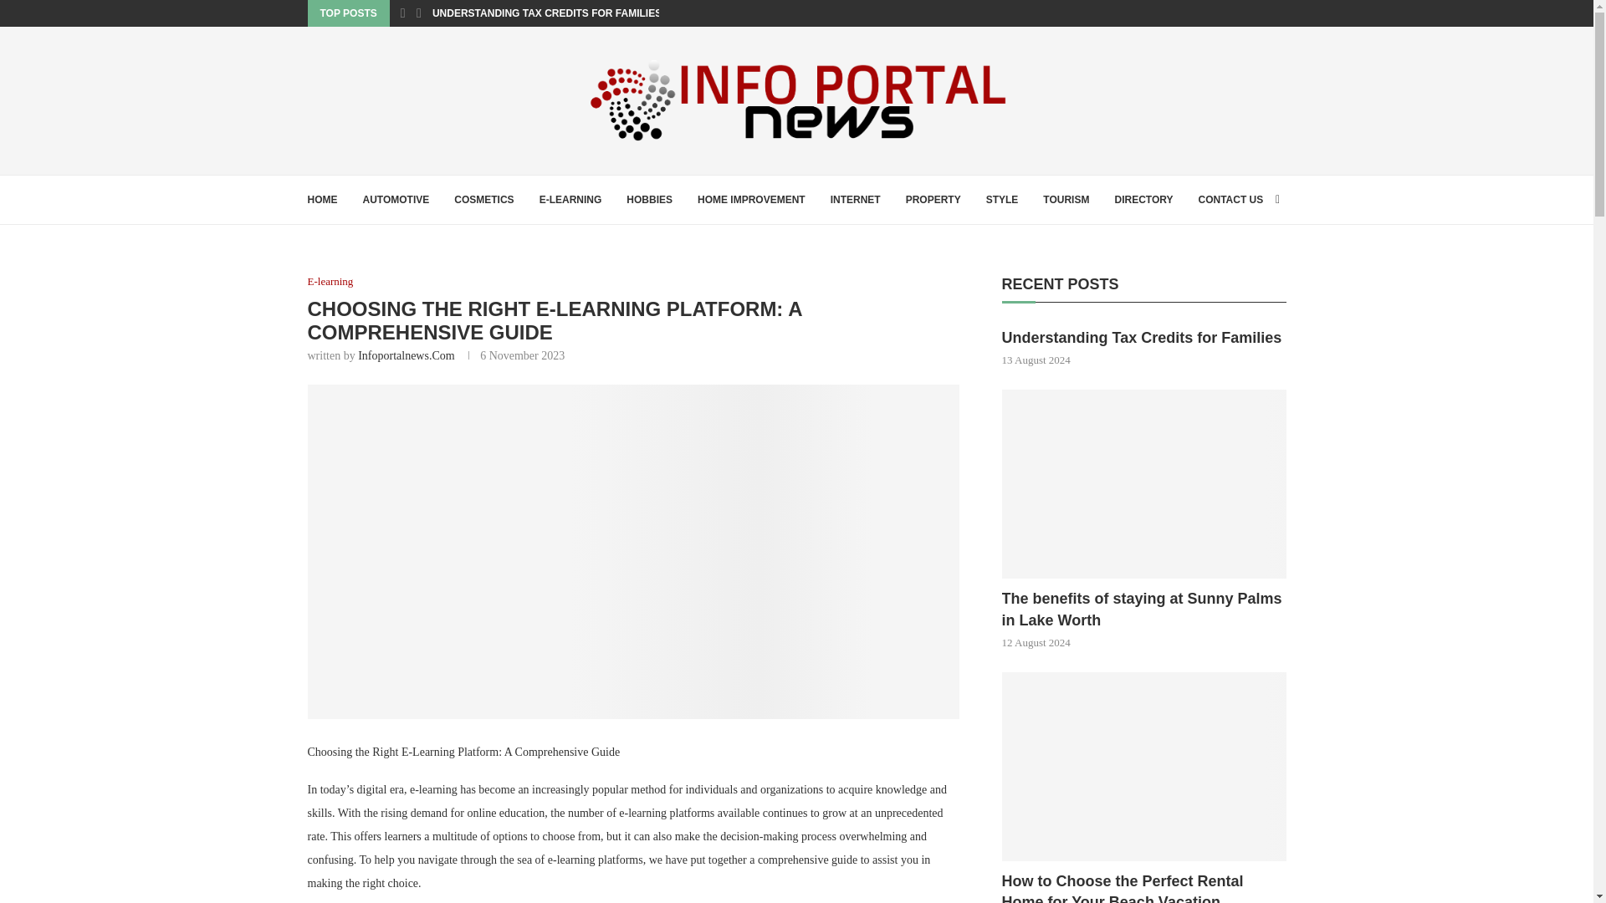  Describe the element at coordinates (933, 199) in the screenshot. I see `PROPERTY` at that location.